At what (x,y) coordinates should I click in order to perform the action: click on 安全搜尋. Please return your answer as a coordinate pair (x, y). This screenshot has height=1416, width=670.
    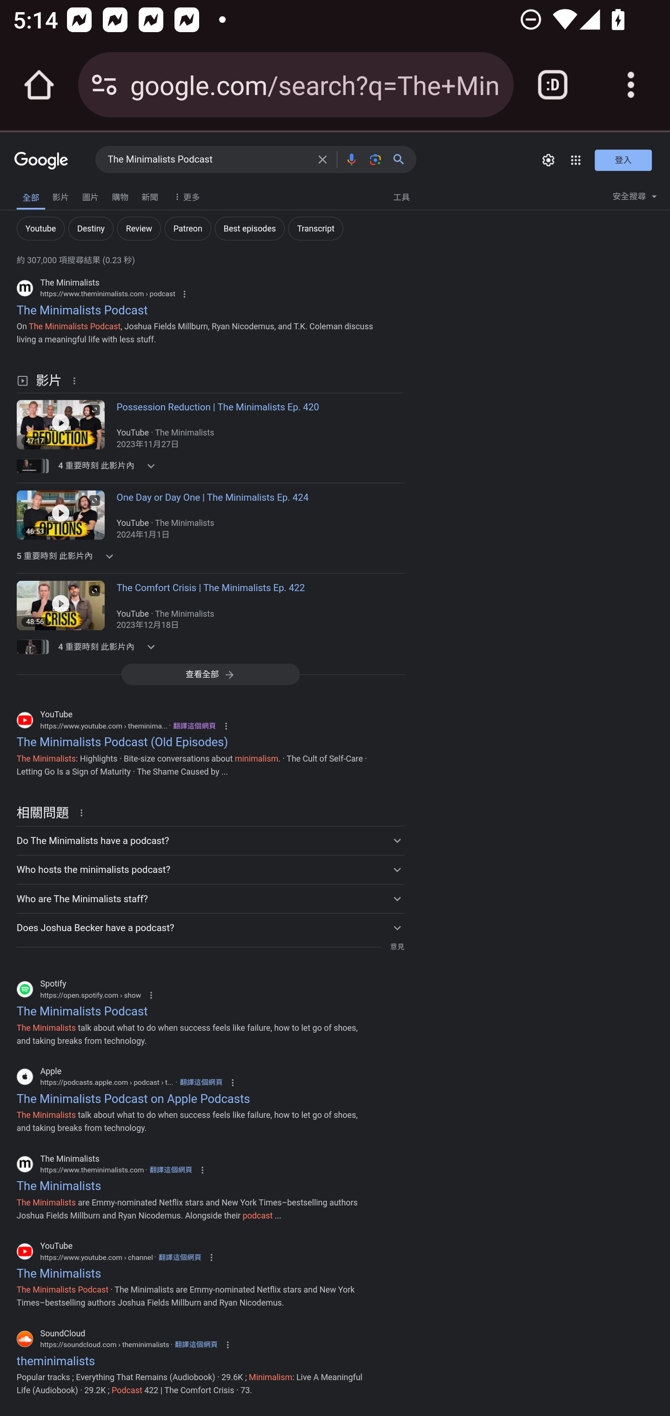
    Looking at the image, I should click on (635, 198).